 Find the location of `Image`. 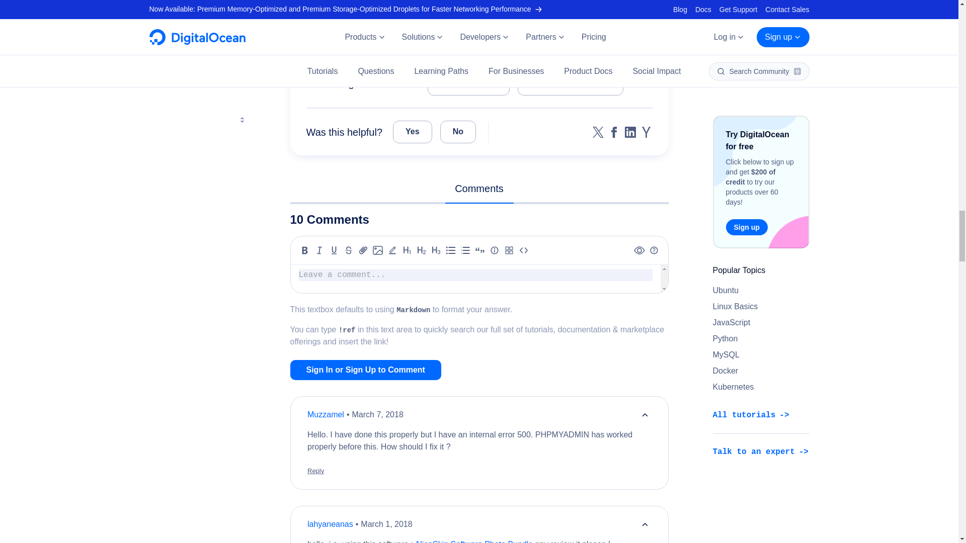

Image is located at coordinates (377, 250).